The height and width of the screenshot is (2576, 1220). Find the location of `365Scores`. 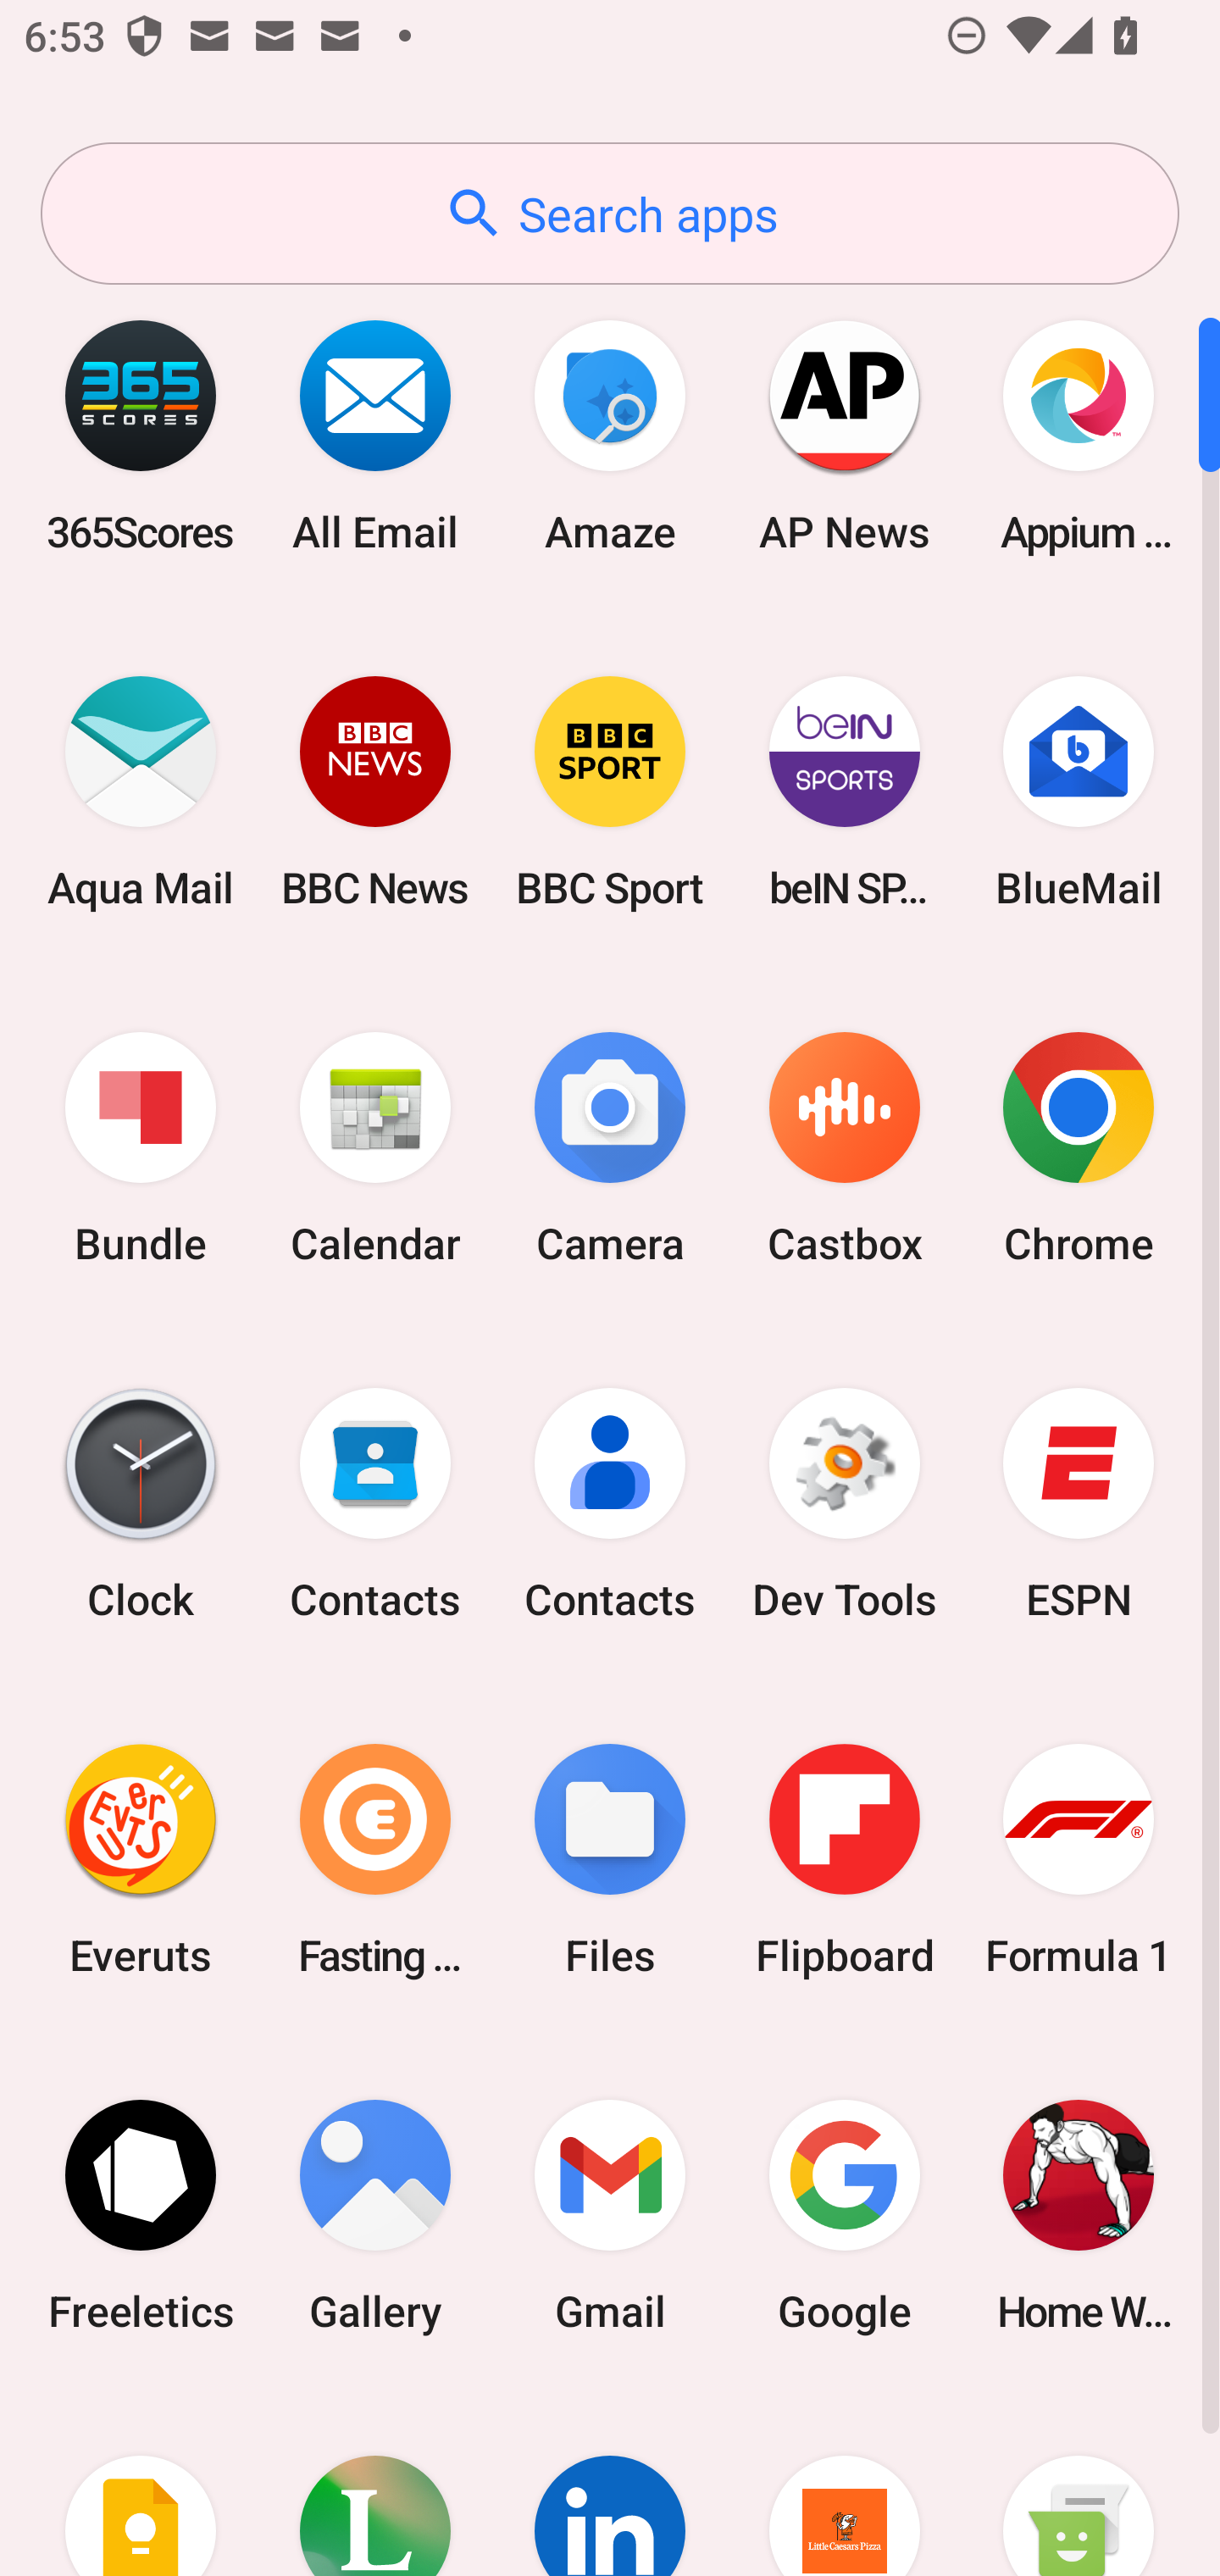

365Scores is located at coordinates (141, 436).